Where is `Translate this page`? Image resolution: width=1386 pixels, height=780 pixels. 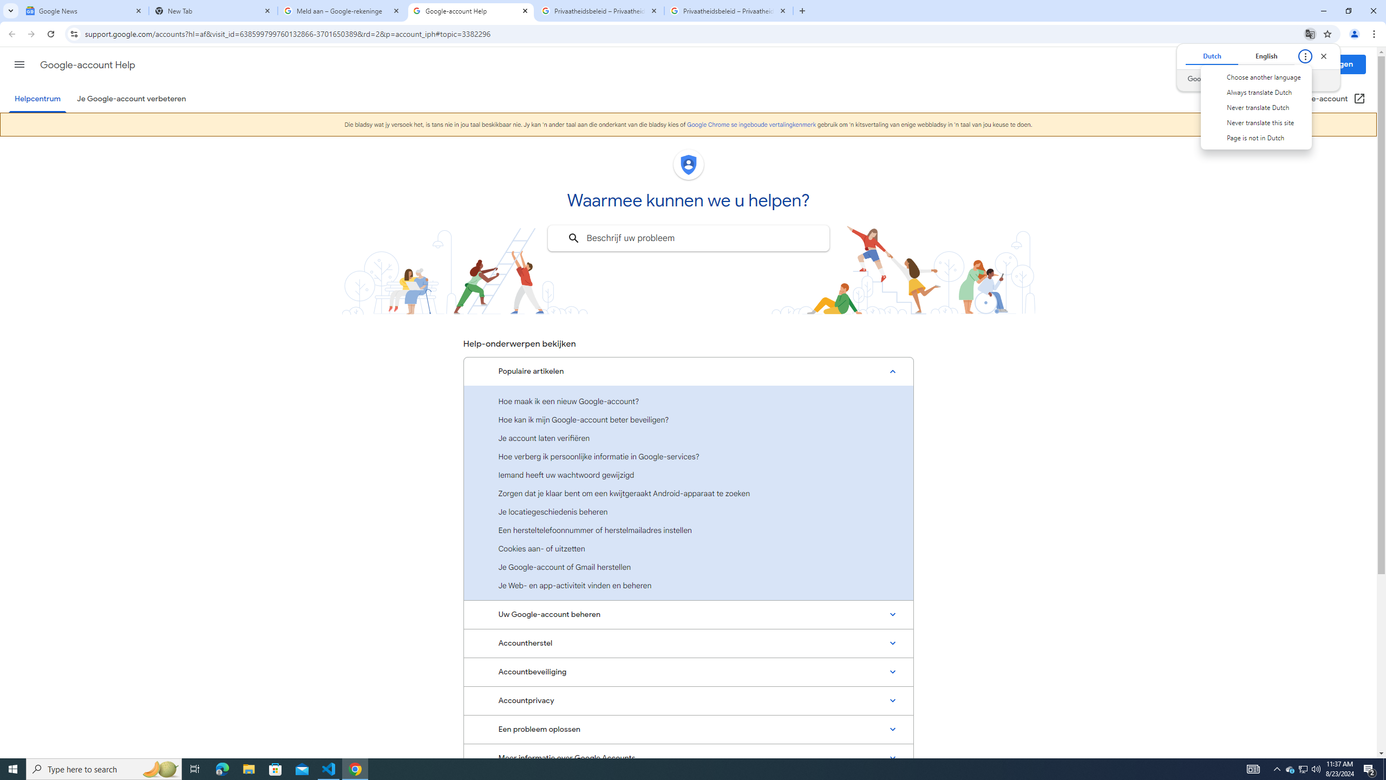
Translate this page is located at coordinates (222, 769).